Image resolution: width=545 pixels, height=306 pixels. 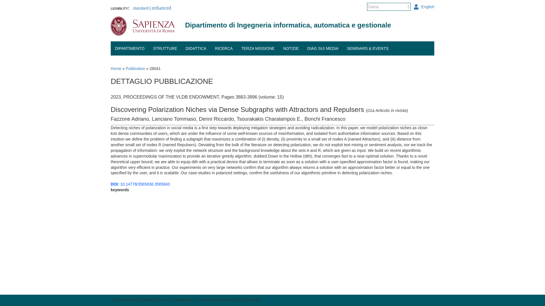 What do you see at coordinates (165, 48) in the screenshot?
I see `STRUTTURE` at bounding box center [165, 48].